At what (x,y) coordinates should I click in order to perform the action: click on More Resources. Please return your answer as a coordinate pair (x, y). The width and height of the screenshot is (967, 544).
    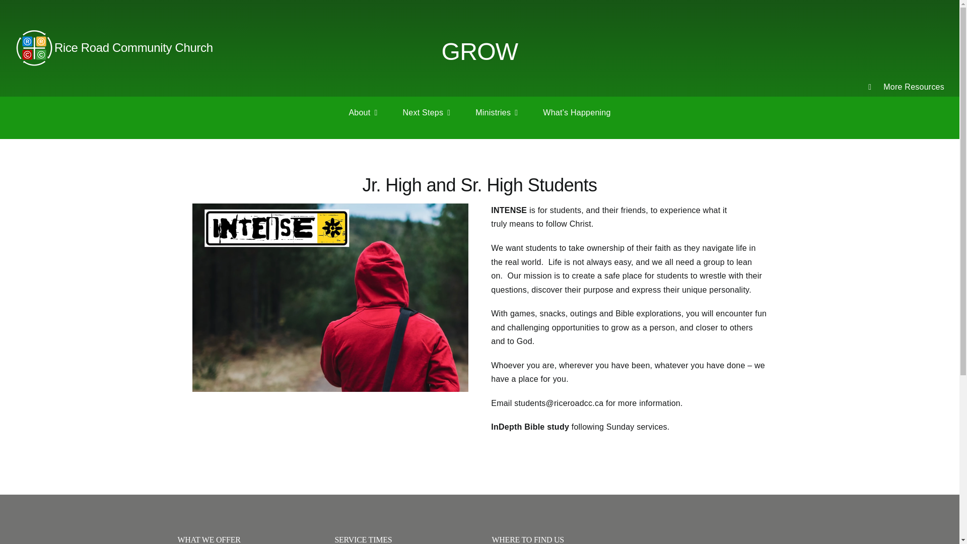
    Looking at the image, I should click on (905, 87).